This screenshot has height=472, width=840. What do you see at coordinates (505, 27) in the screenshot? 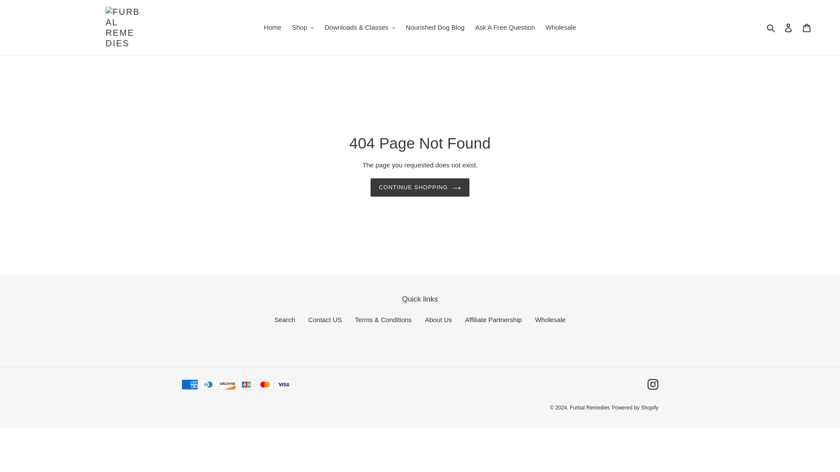
I see `Ask A Free Question` at bounding box center [505, 27].